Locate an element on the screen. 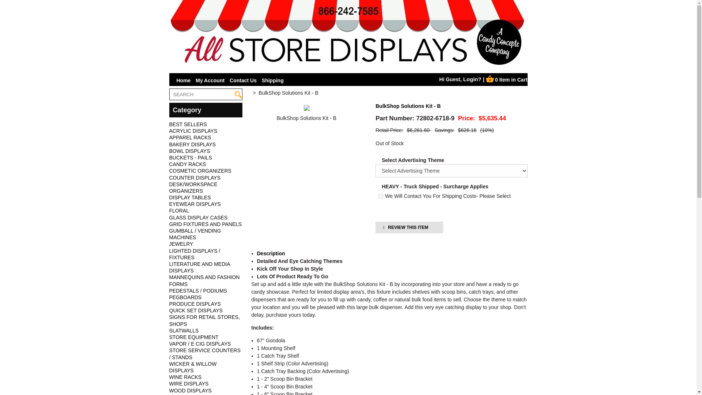 Image resolution: width=702 pixels, height=395 pixels. APPAREL RACKS is located at coordinates (190, 138).